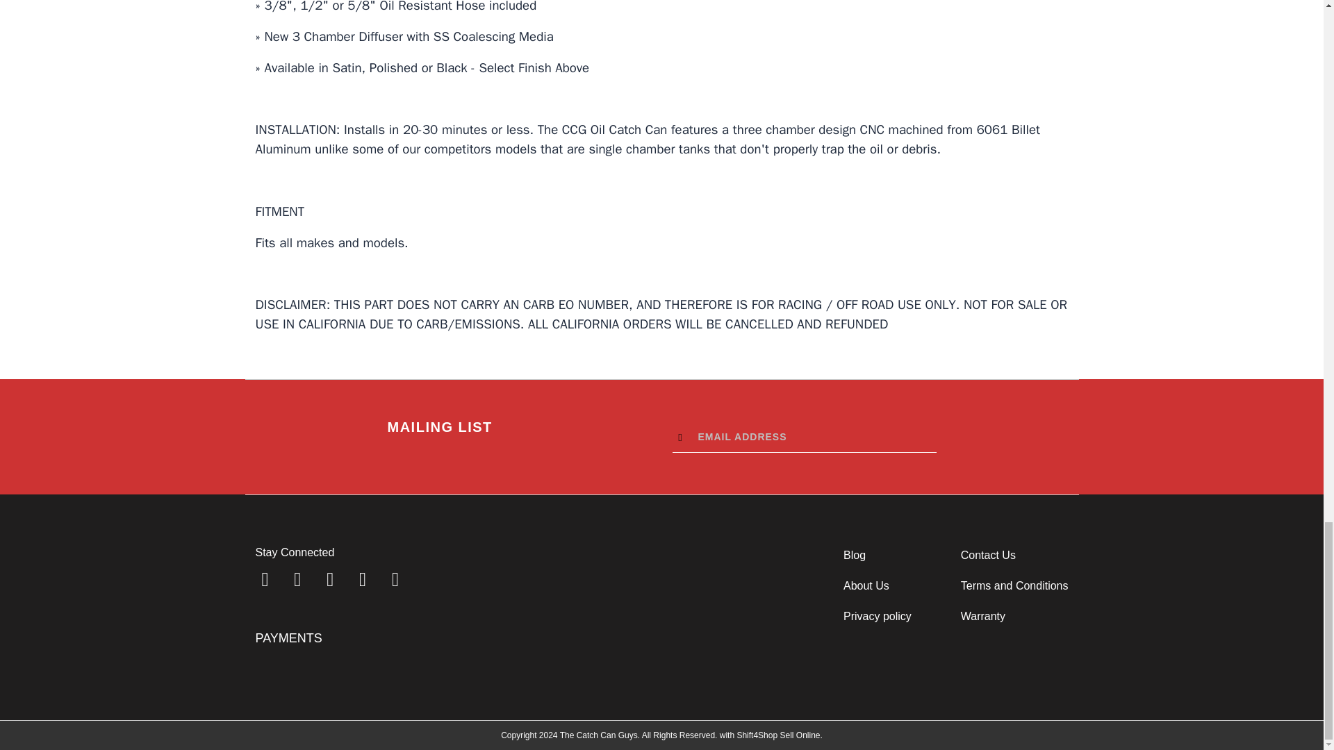 This screenshot has width=1334, height=750. What do you see at coordinates (297, 579) in the screenshot?
I see `Follow Us on Twitter` at bounding box center [297, 579].